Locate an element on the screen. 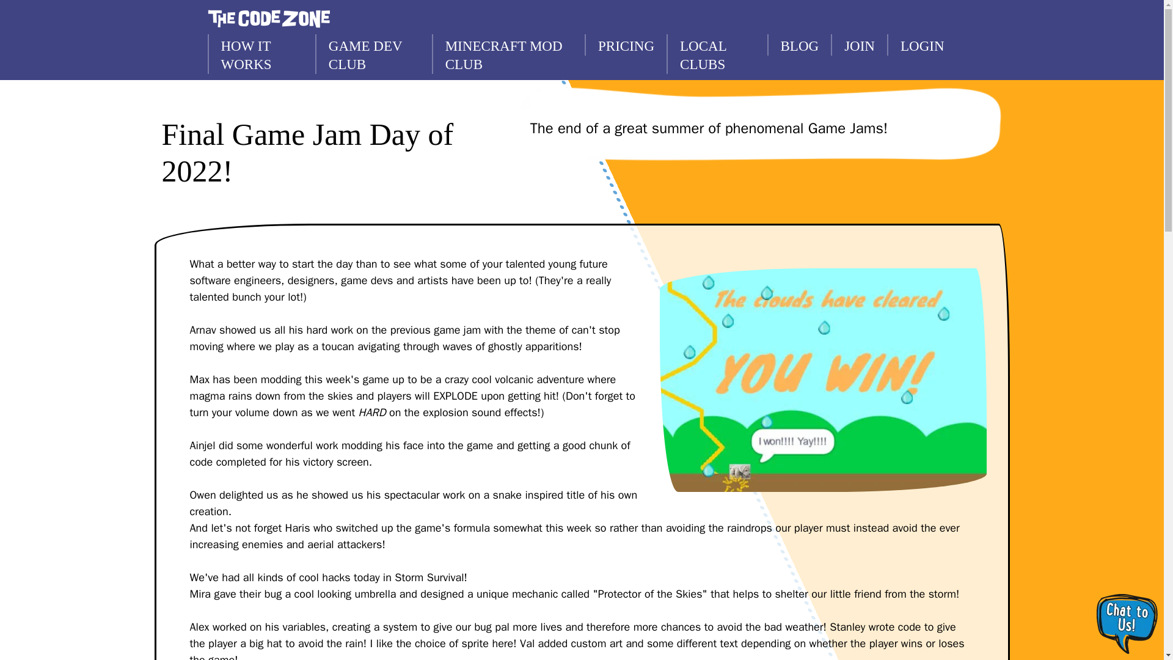 The width and height of the screenshot is (1173, 660). BLOG is located at coordinates (799, 45).